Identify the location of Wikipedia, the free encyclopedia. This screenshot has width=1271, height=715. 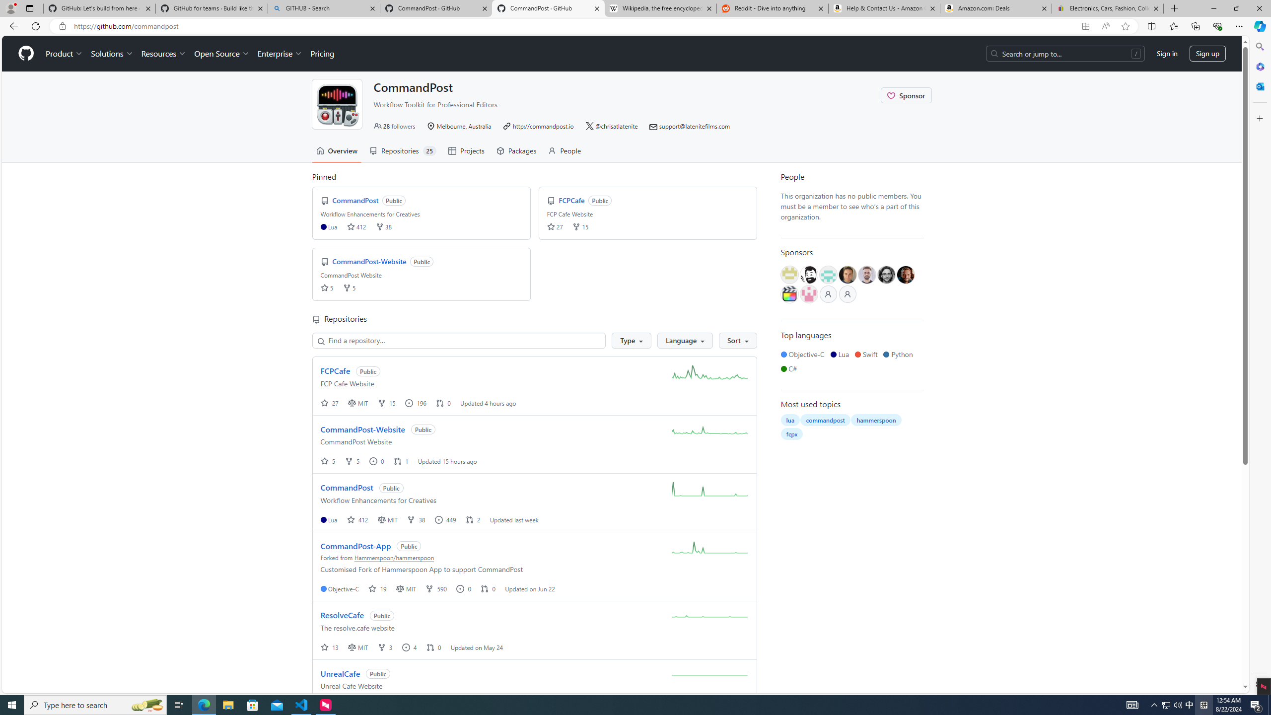
(660, 8).